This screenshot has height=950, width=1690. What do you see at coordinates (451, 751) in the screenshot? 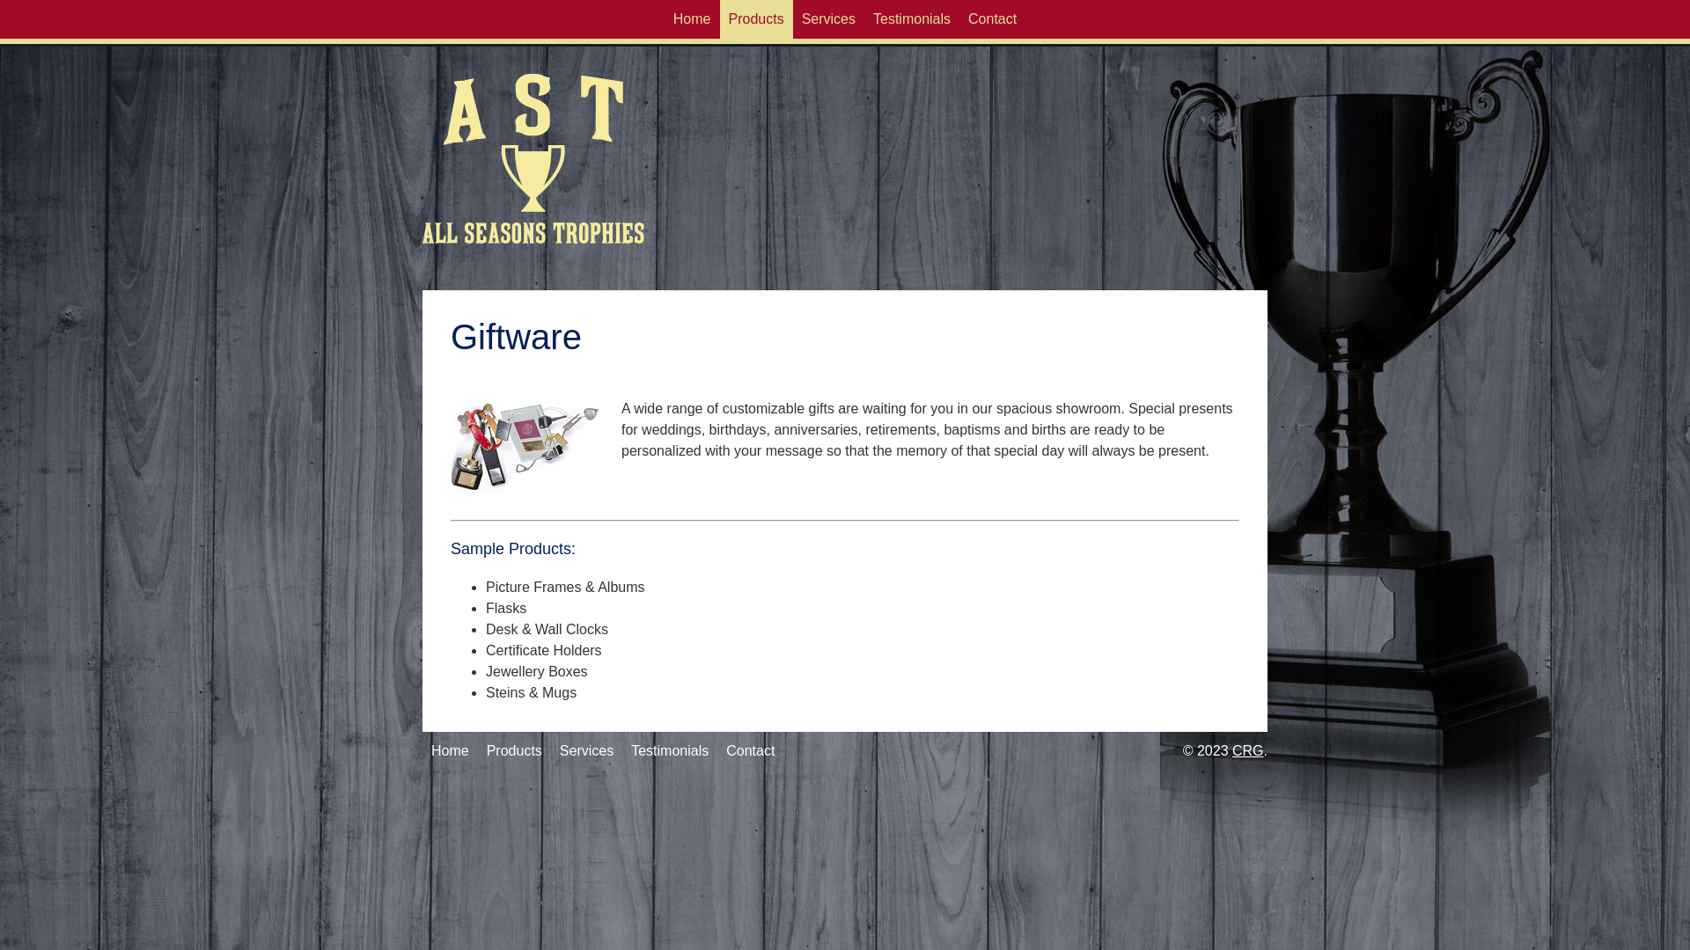
I see `Home` at bounding box center [451, 751].